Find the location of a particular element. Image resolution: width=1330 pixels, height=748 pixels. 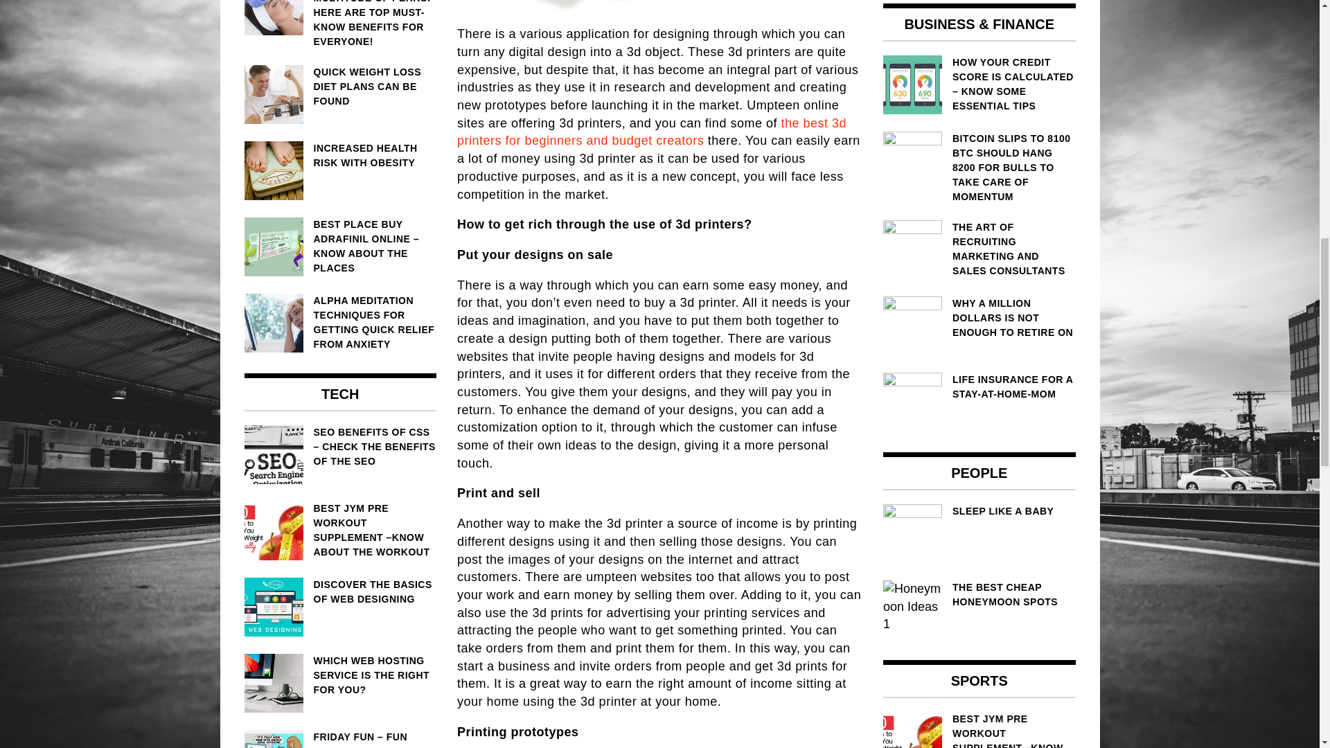

the best 3d printers for beginners and budget creators is located at coordinates (651, 132).